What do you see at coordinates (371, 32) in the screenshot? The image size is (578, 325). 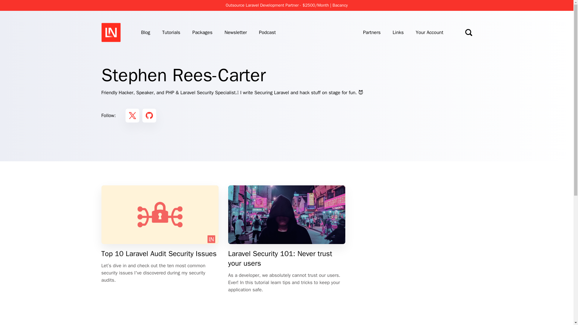 I see `Partners` at bounding box center [371, 32].